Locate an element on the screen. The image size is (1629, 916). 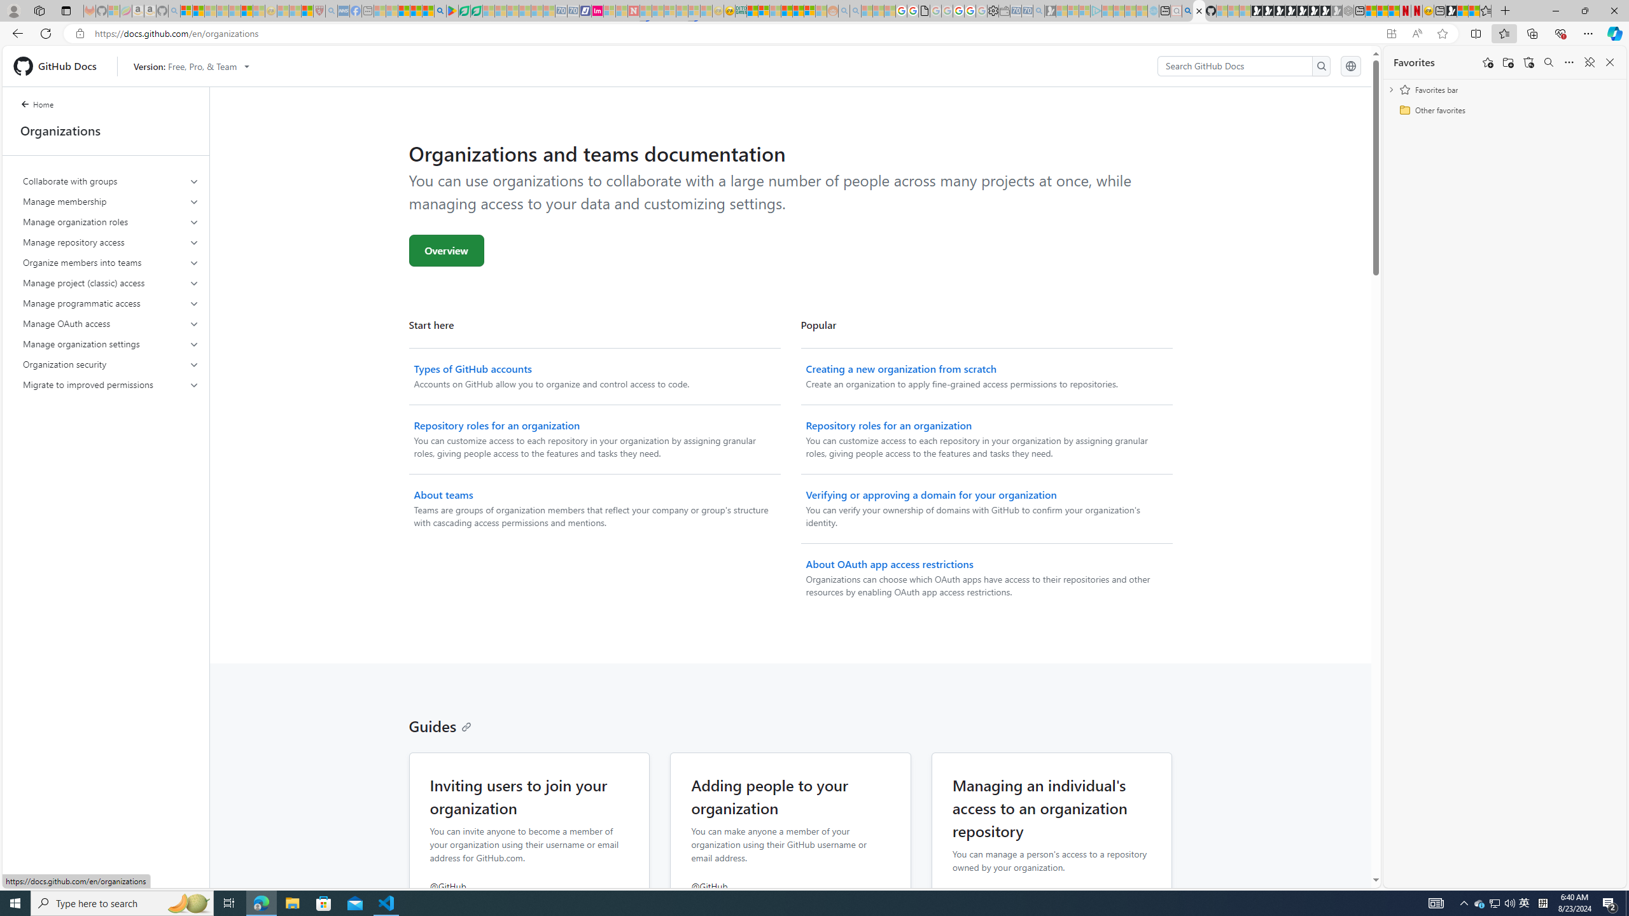
Organize members into teams is located at coordinates (111, 263).